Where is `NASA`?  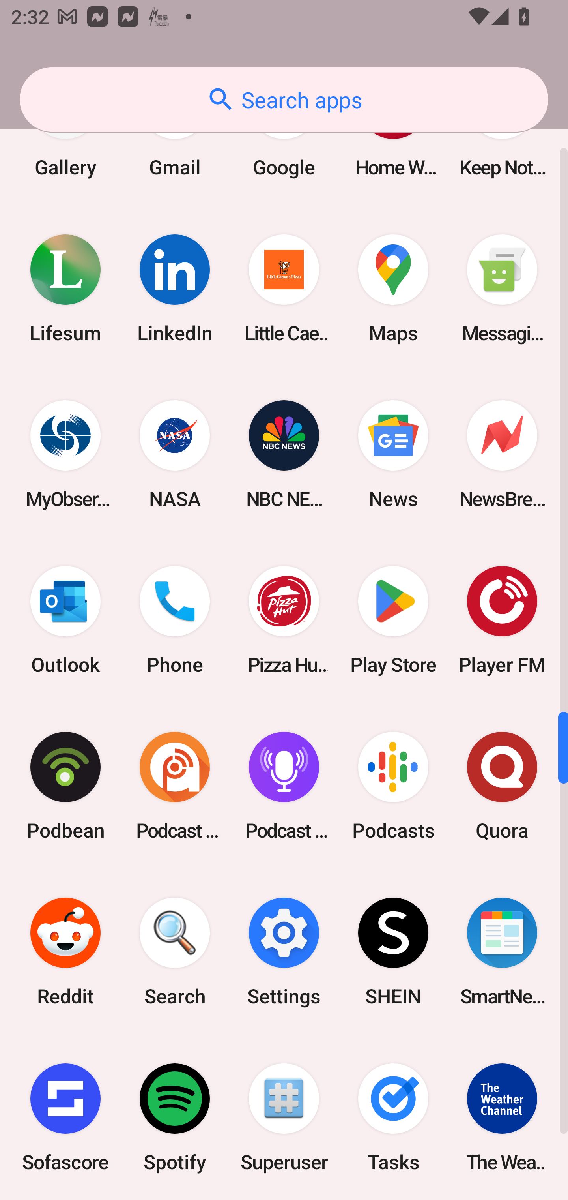 NASA is located at coordinates (175, 455).